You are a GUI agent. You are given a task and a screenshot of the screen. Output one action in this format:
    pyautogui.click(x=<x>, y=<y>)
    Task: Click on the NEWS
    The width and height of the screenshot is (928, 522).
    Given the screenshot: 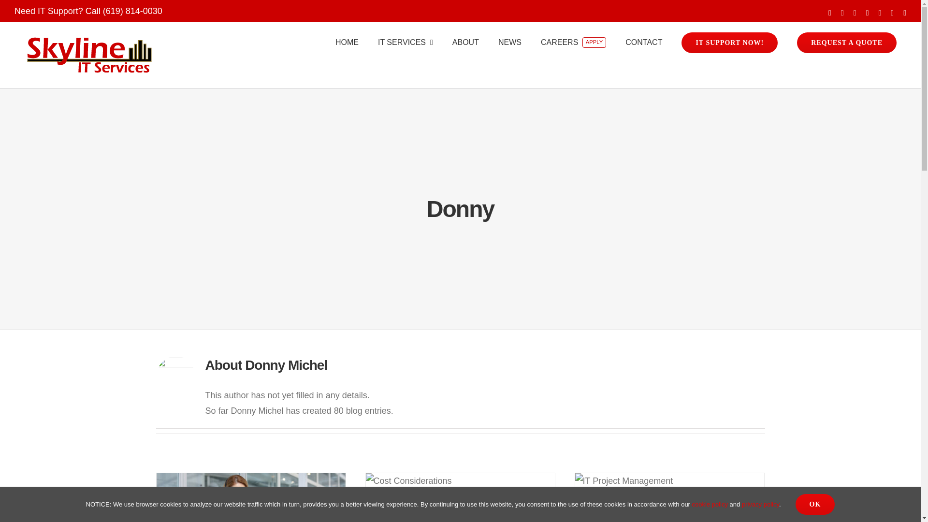 What is the action you would take?
    pyautogui.click(x=509, y=43)
    